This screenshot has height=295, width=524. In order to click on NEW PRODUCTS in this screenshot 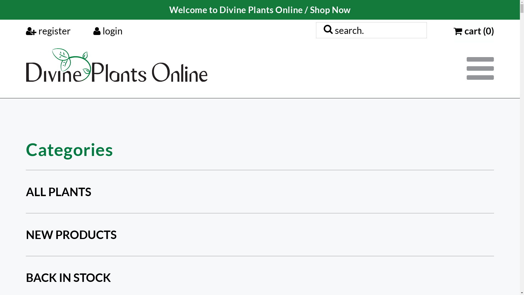, I will do `click(72, 234)`.